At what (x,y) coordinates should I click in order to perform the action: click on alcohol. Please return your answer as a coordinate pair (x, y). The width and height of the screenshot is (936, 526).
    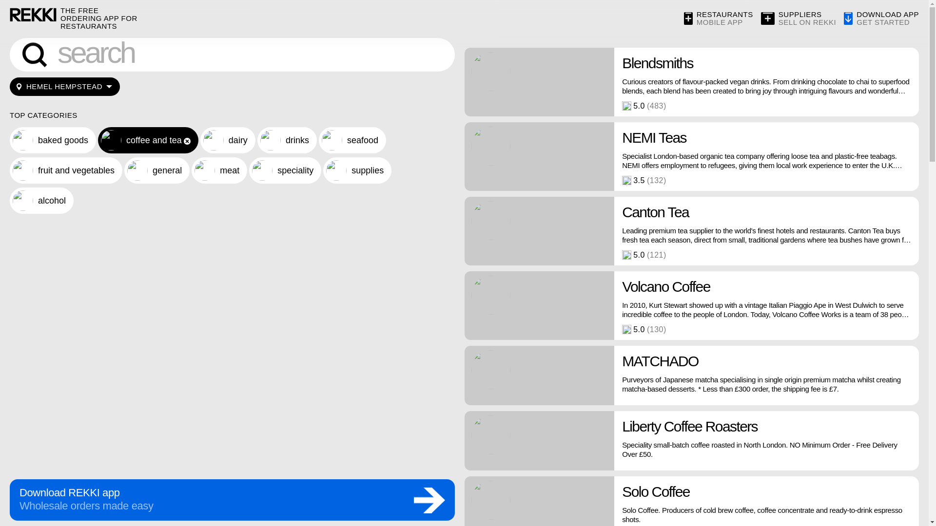
    Looking at the image, I should click on (41, 200).